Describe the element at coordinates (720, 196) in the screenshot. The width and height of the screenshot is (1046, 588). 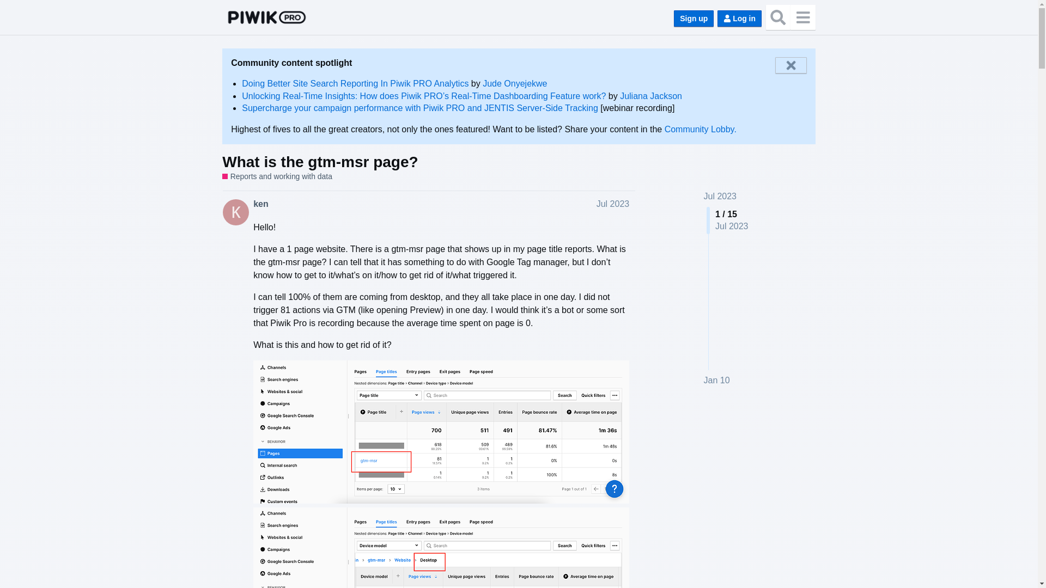
I see `Jump to the first post` at that location.